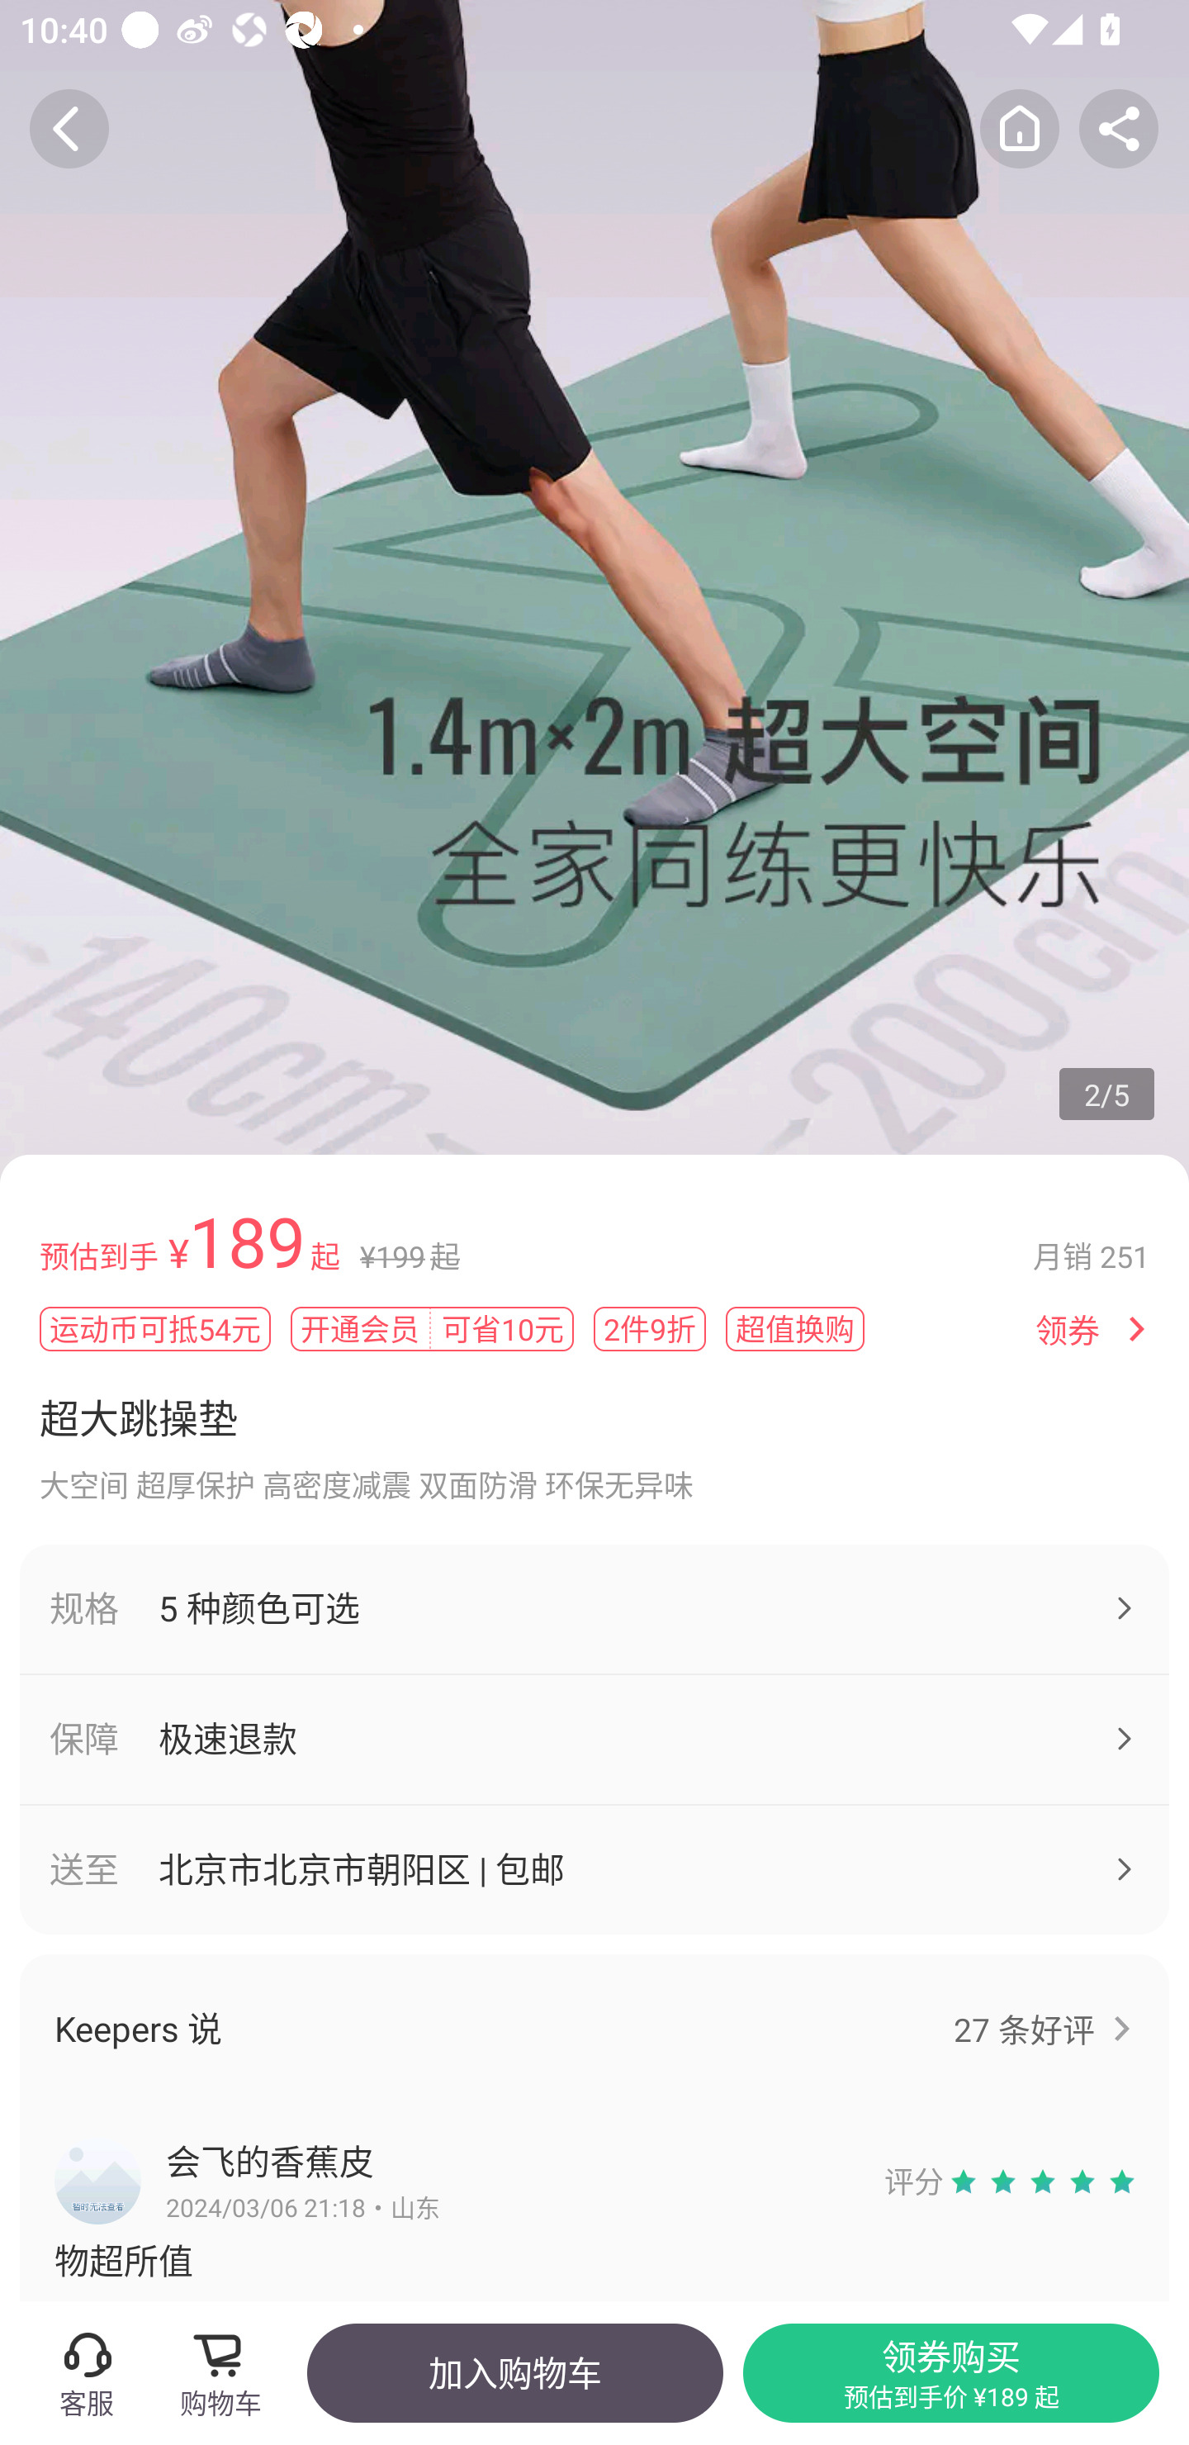 The image size is (1189, 2445). Describe the element at coordinates (514, 2372) in the screenshot. I see `加入购物车` at that location.